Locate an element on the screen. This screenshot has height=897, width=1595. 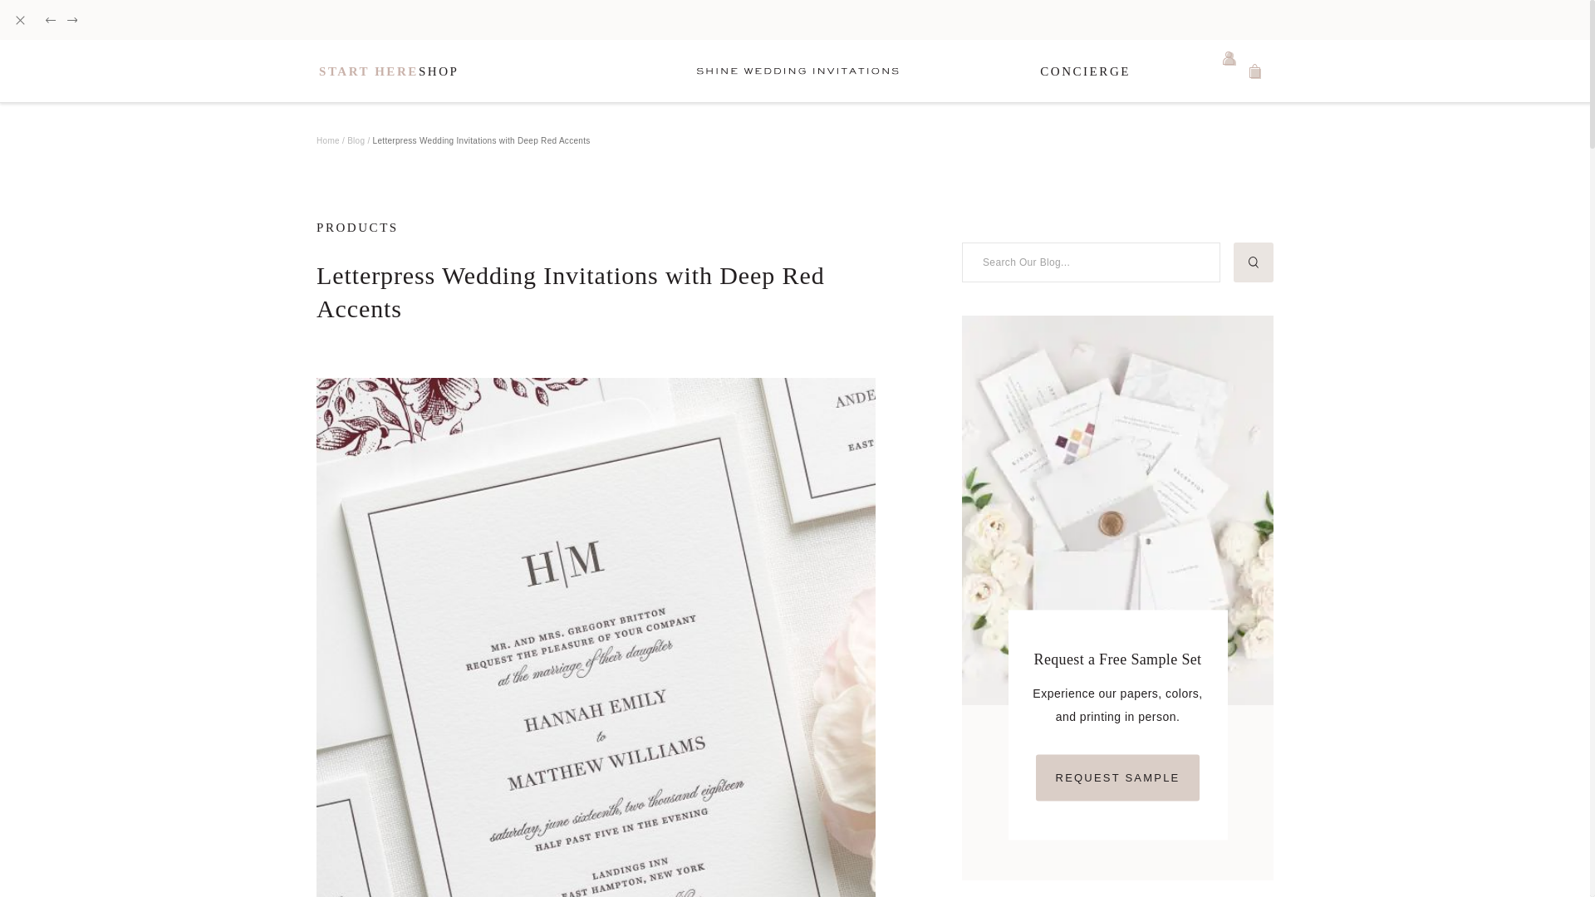
Home is located at coordinates (327, 139).